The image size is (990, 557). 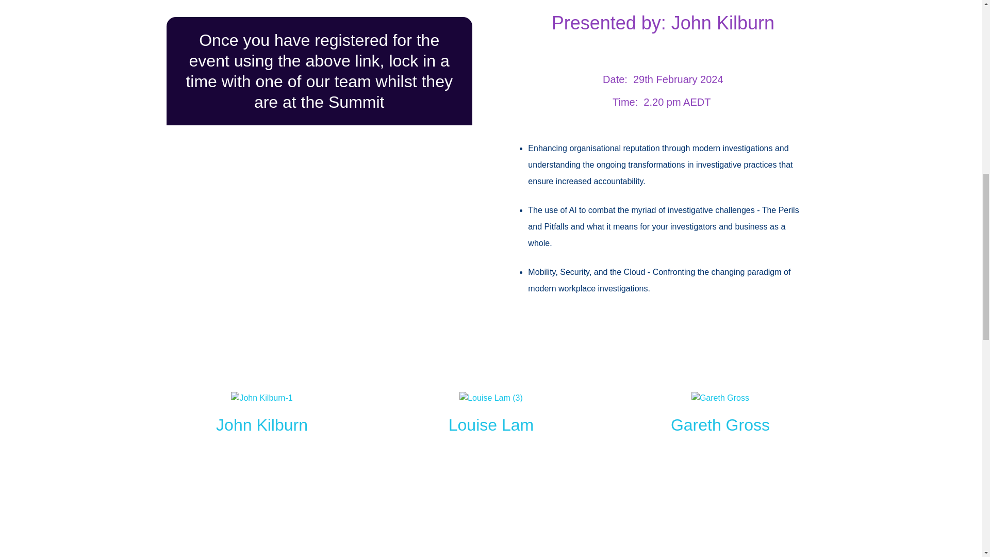 I want to click on John Kilburn, so click(x=262, y=425).